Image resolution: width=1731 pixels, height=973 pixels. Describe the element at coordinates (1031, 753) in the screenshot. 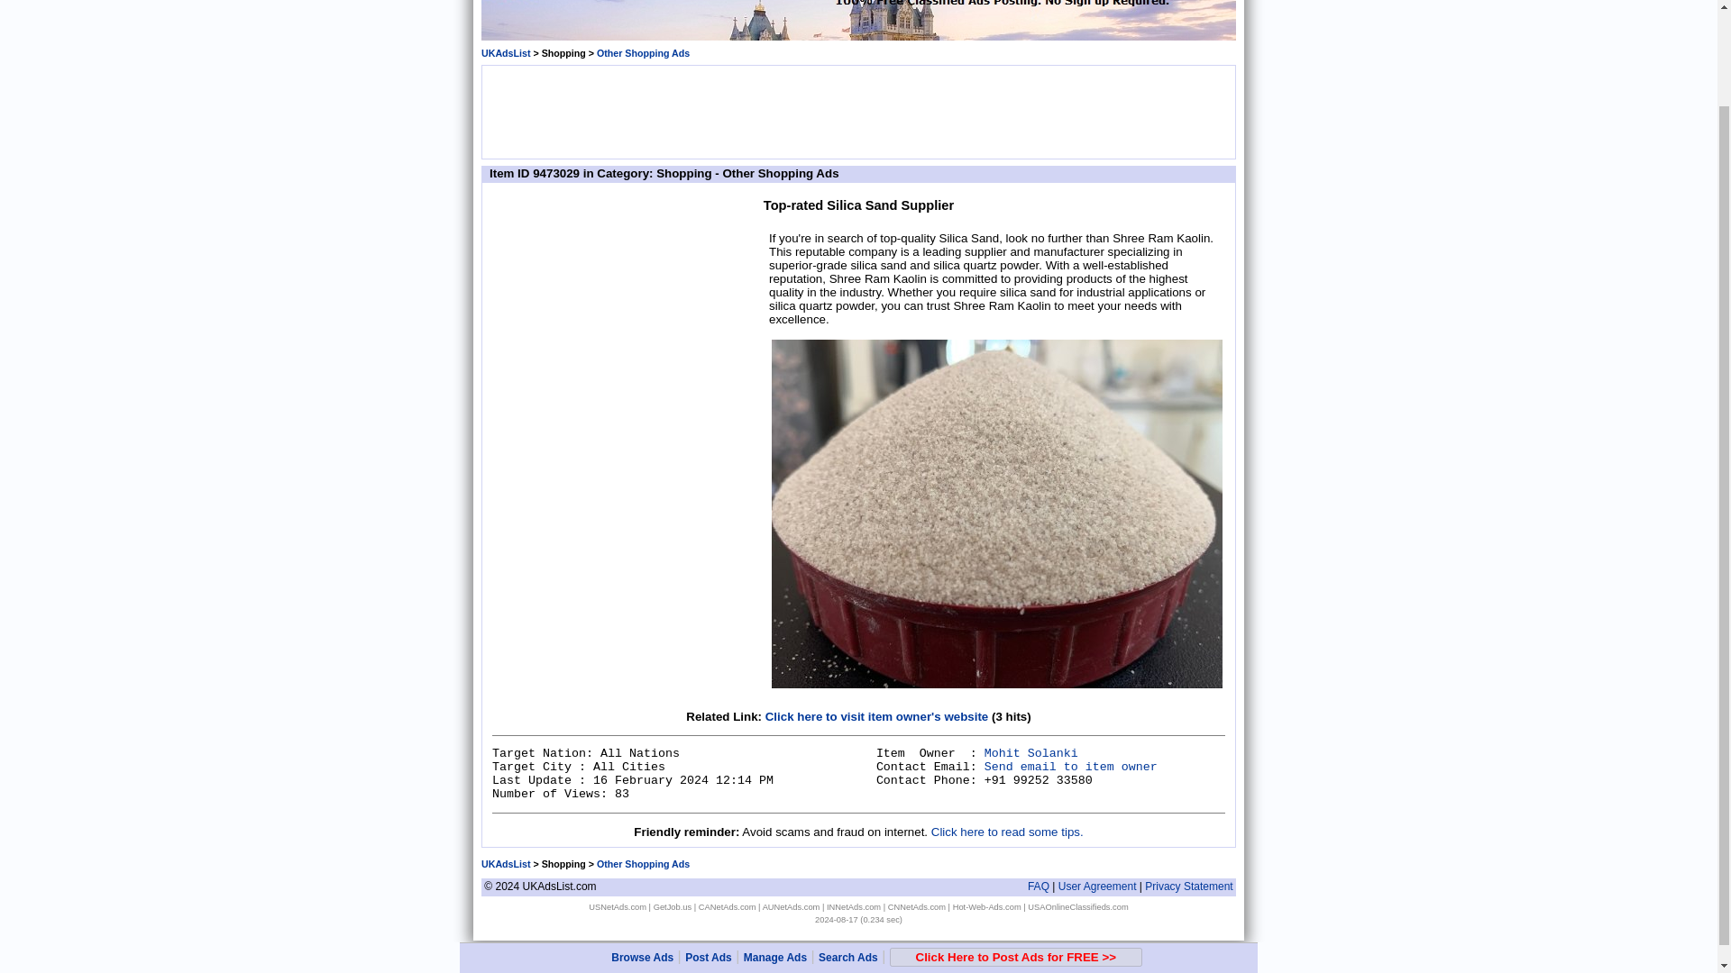

I see `Browse all items posted by this owner` at that location.